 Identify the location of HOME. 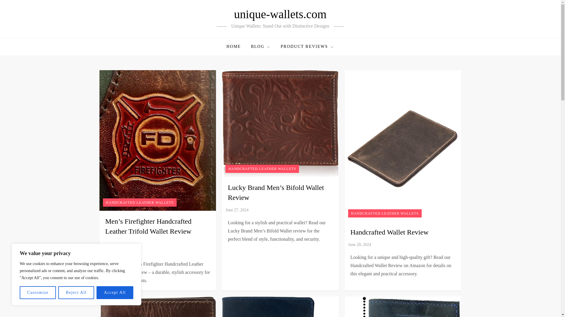
(234, 46).